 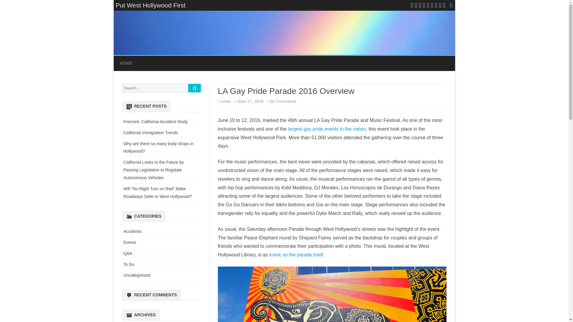 I want to click on Search, so click(x=195, y=88).